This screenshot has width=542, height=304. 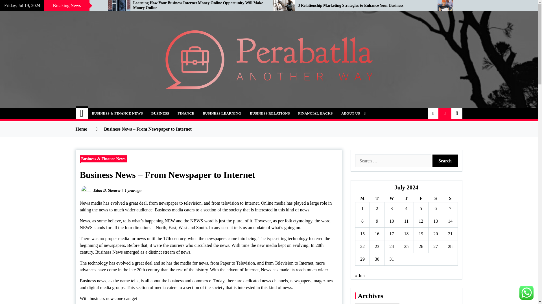 What do you see at coordinates (377, 199) in the screenshot?
I see `Tuesday` at bounding box center [377, 199].